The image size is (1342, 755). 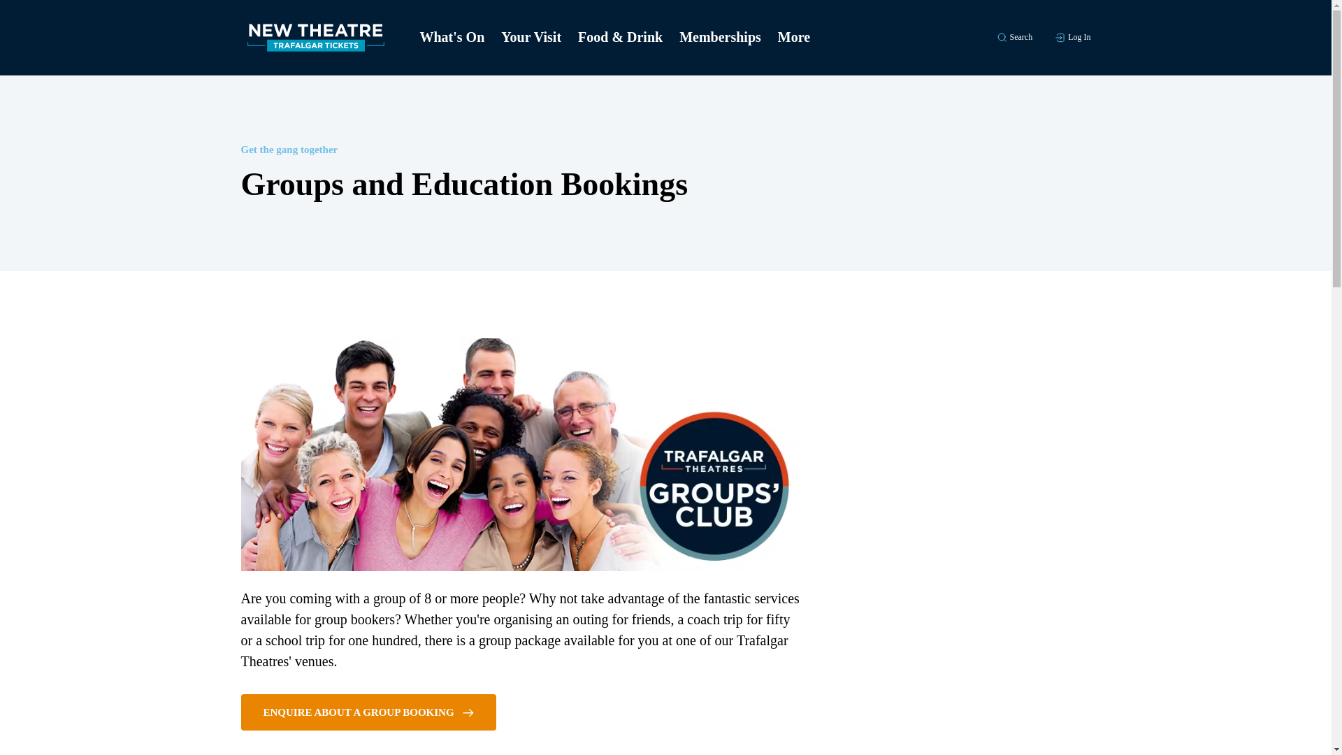 I want to click on Memberships, so click(x=720, y=38).